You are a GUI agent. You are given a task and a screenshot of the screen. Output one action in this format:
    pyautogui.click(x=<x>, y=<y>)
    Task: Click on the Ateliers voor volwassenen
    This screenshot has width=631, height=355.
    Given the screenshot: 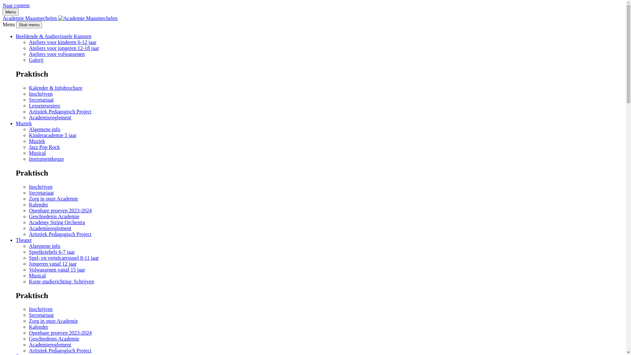 What is the action you would take?
    pyautogui.click(x=57, y=54)
    